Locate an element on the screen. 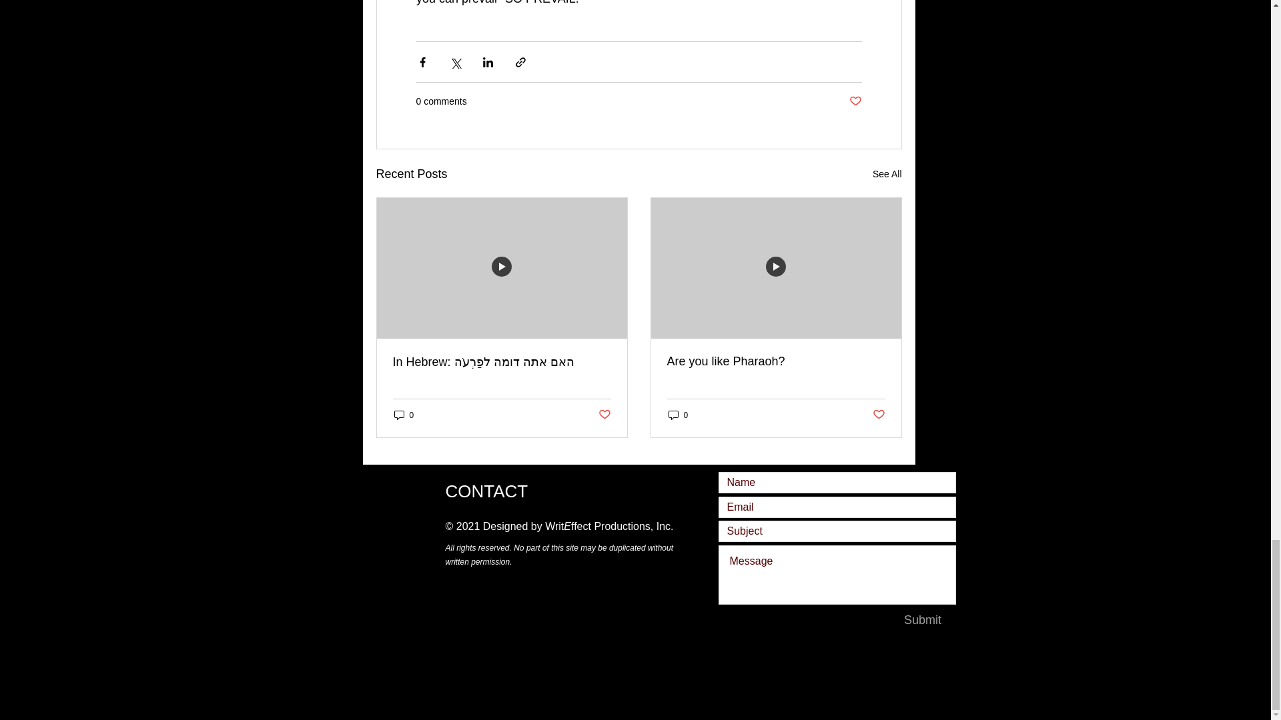  Post not marked as liked is located at coordinates (854, 101).